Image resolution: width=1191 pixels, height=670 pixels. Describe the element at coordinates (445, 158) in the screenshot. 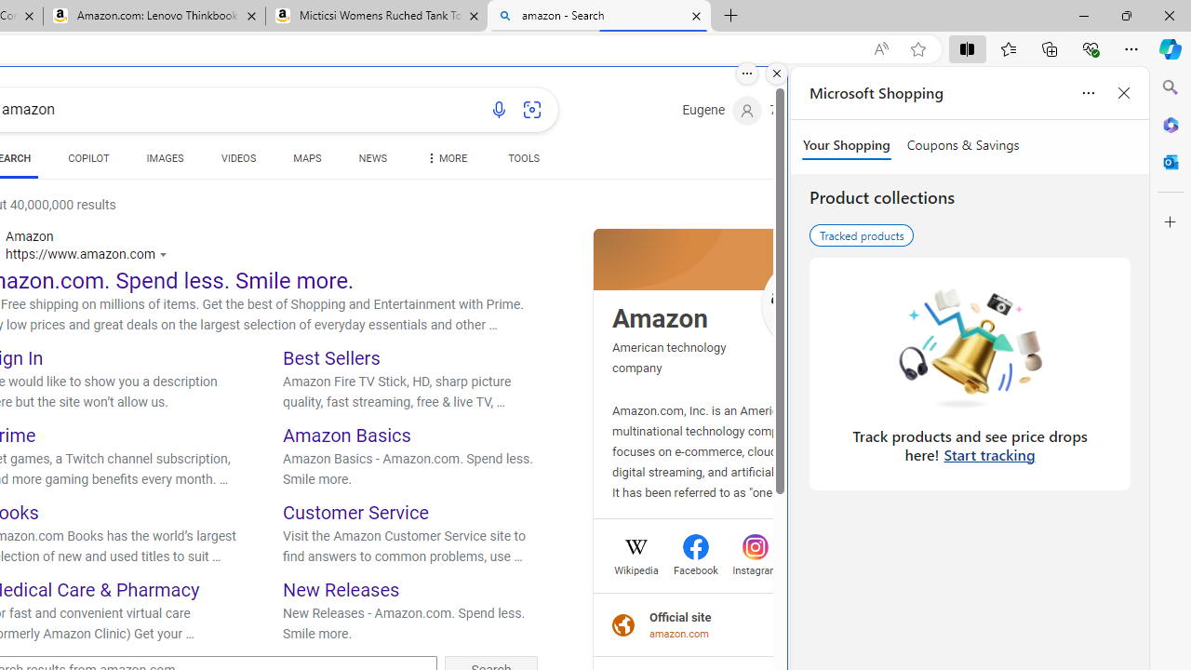

I see `Dropdown Menu` at that location.